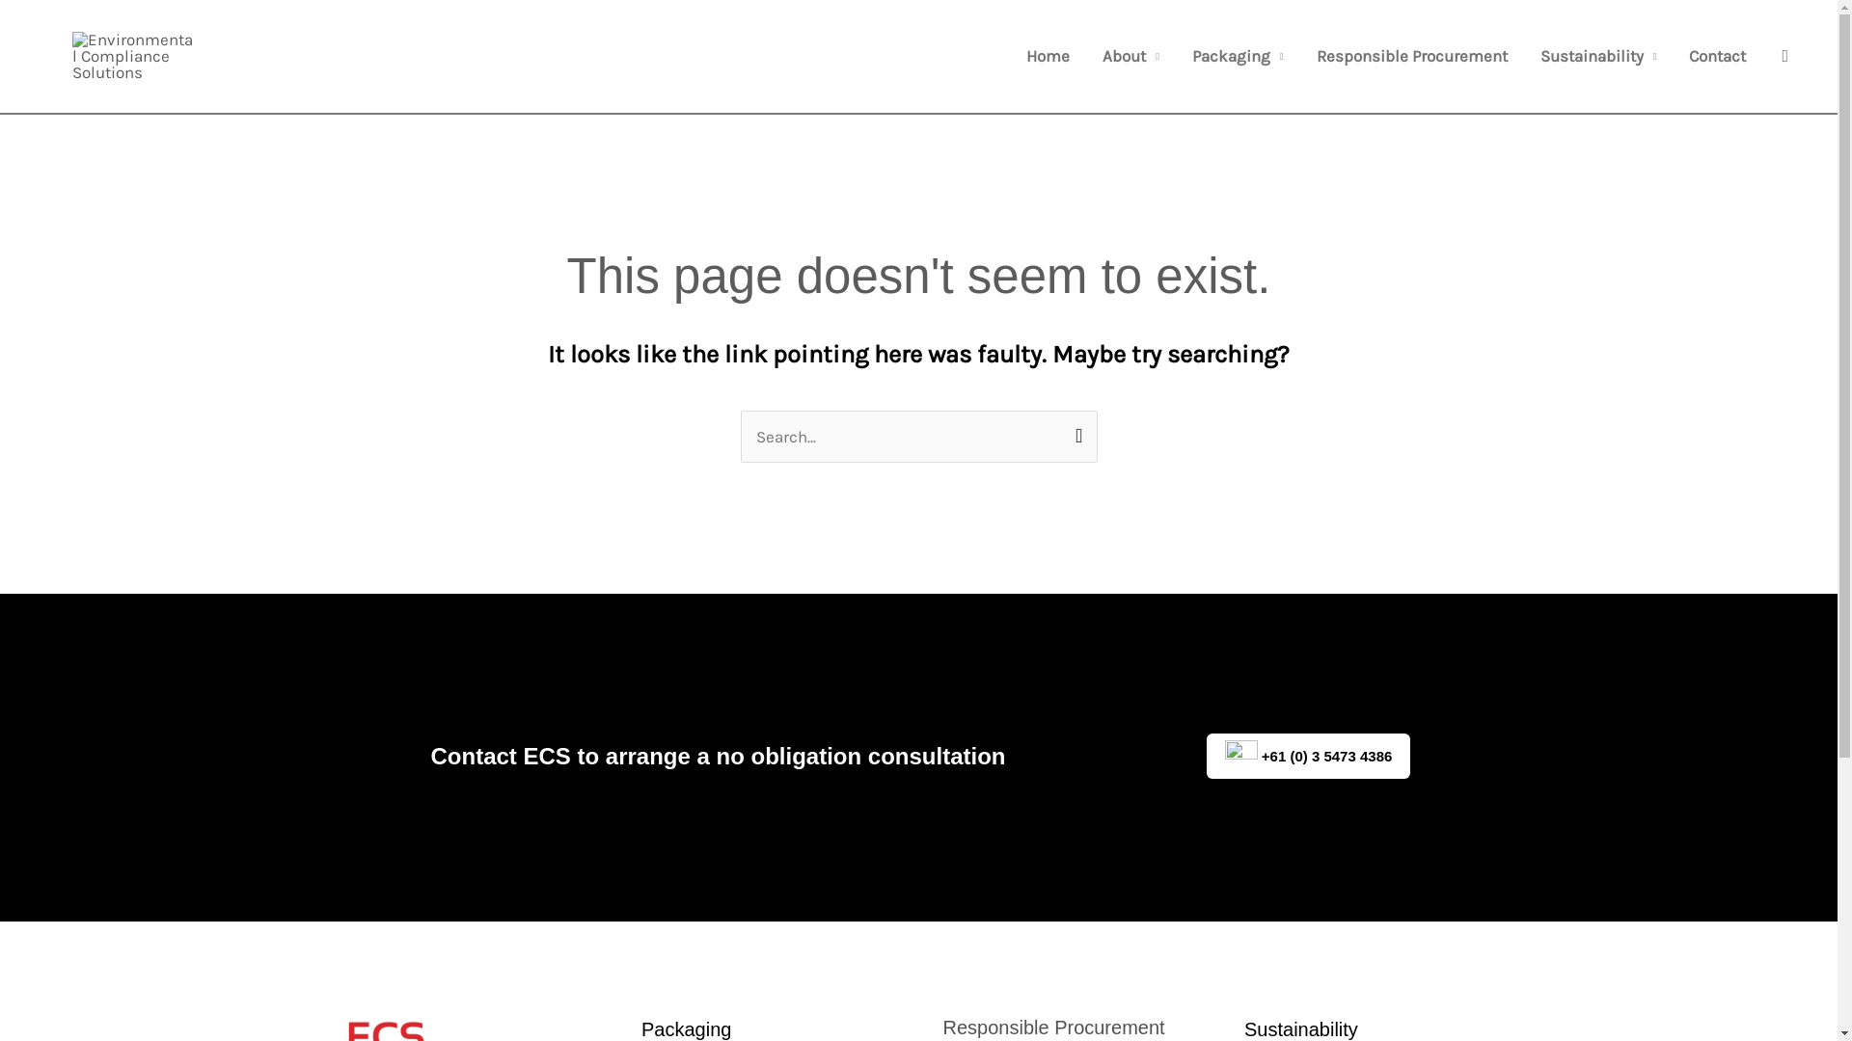  I want to click on Search, so click(1784, 56).